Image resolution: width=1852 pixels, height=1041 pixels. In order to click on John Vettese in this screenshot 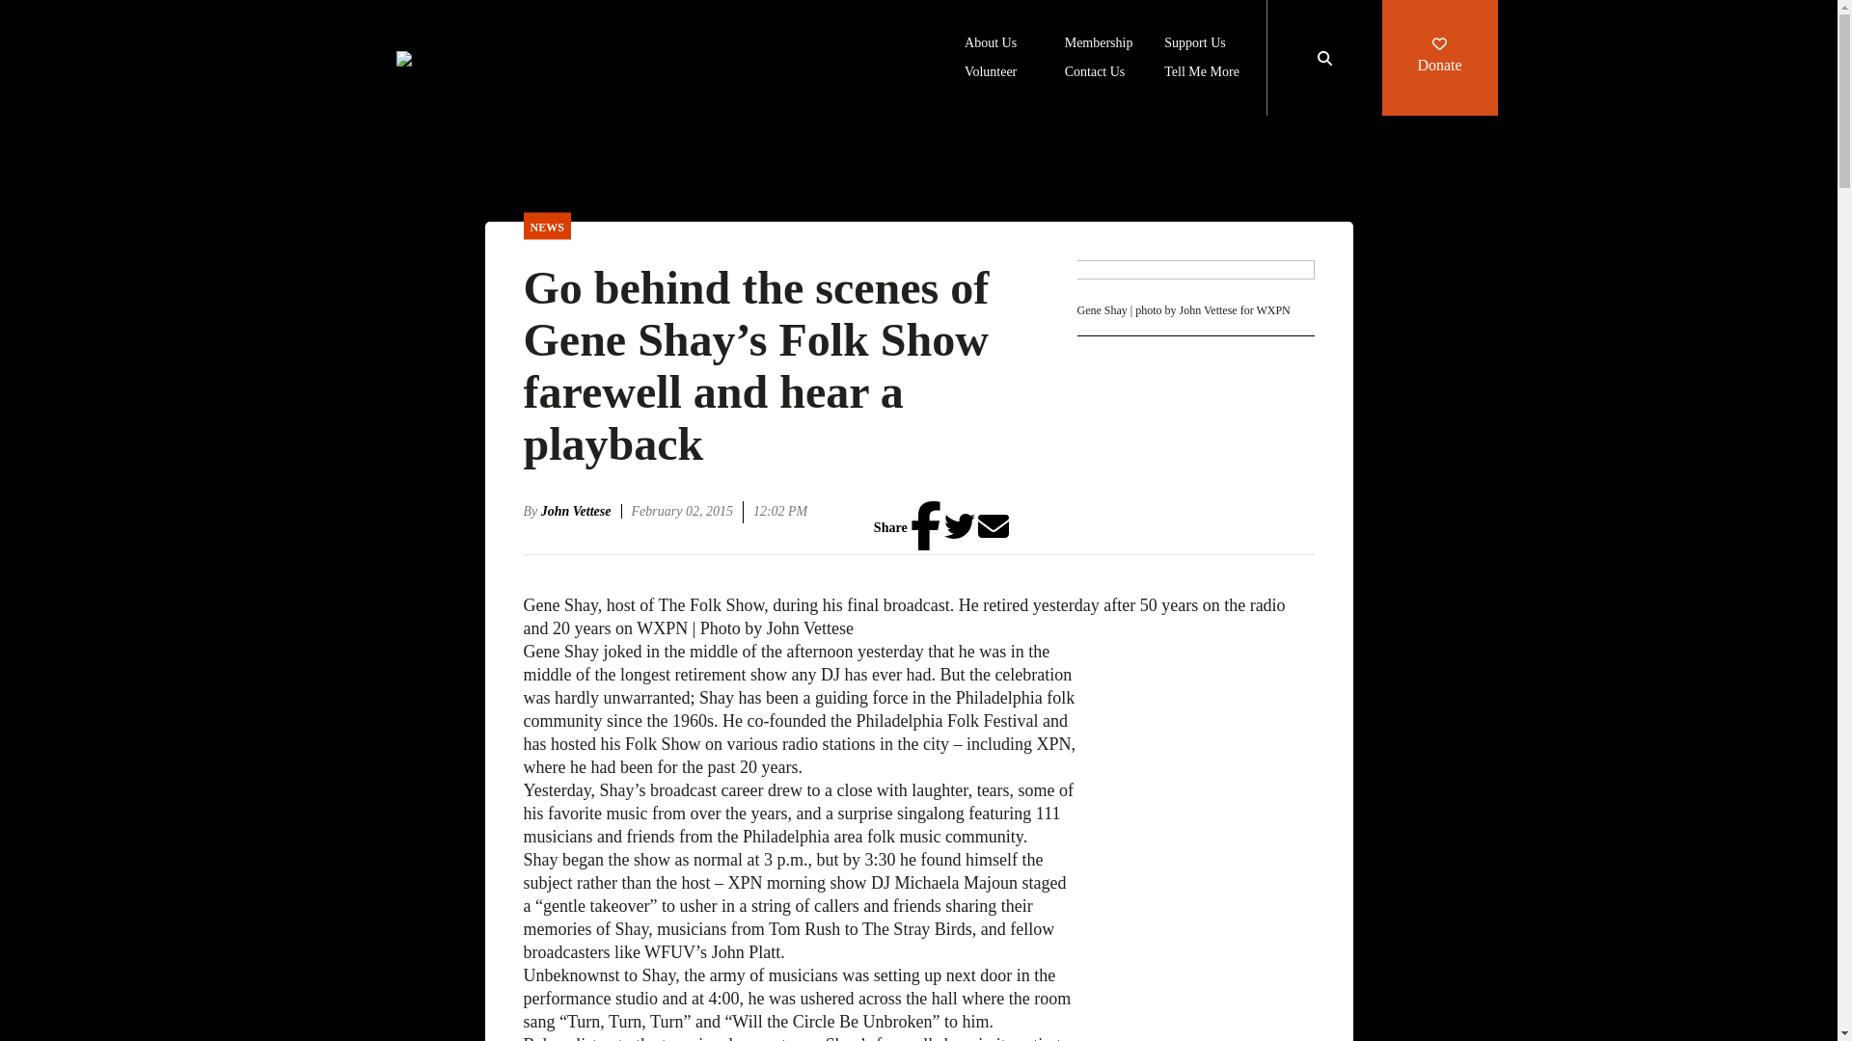, I will do `click(581, 511)`.